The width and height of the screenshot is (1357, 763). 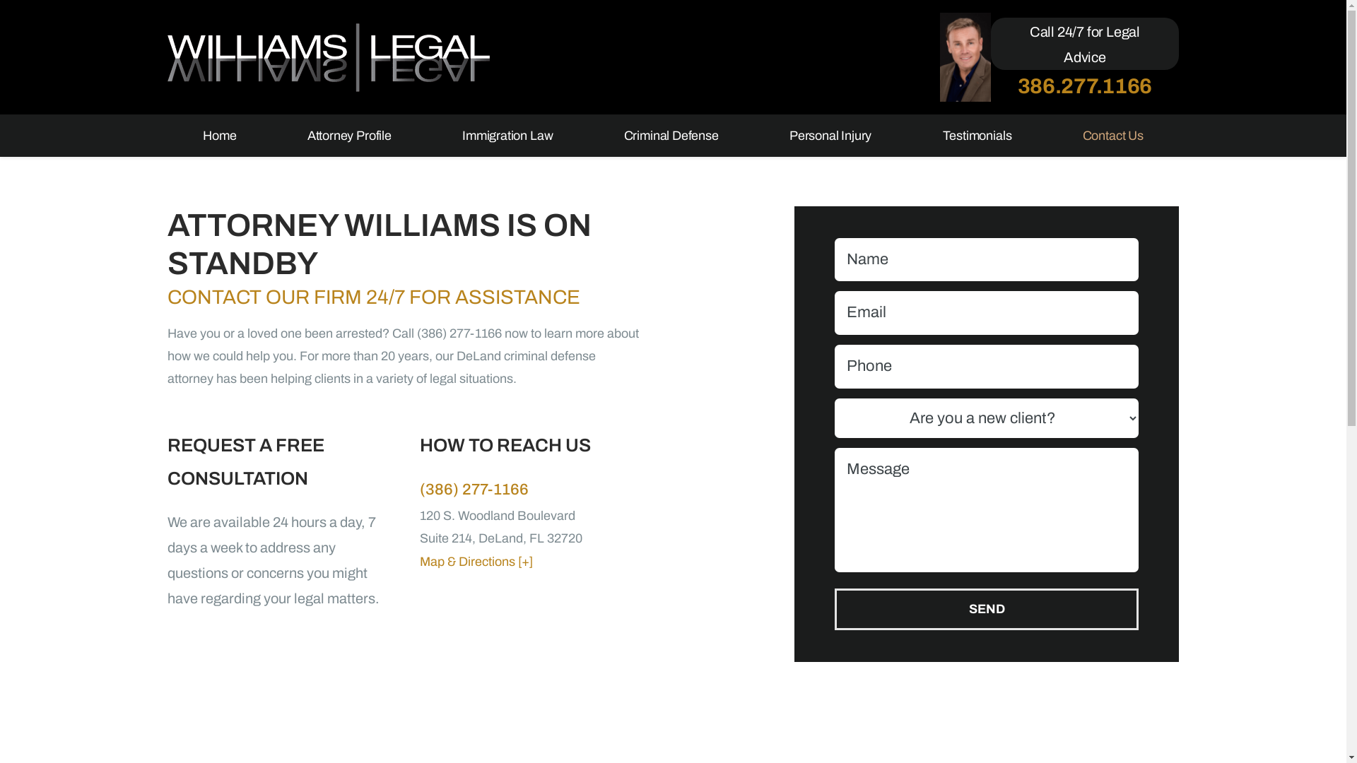 I want to click on Personal Injury, so click(x=831, y=136).